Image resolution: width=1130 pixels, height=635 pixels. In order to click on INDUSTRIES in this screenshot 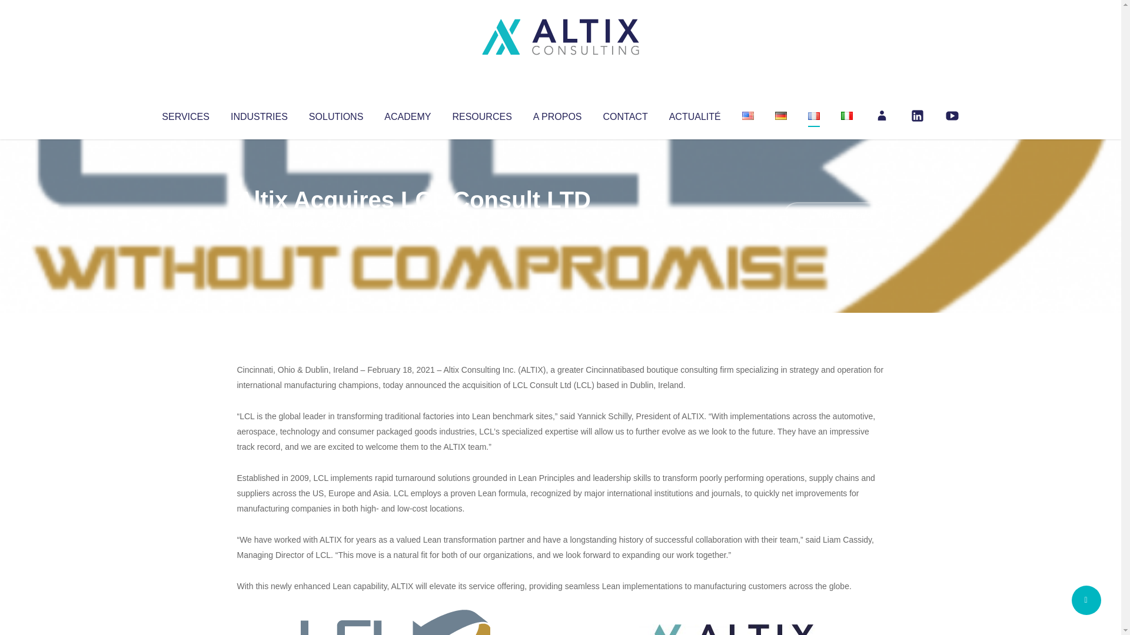, I will do `click(259, 114)`.